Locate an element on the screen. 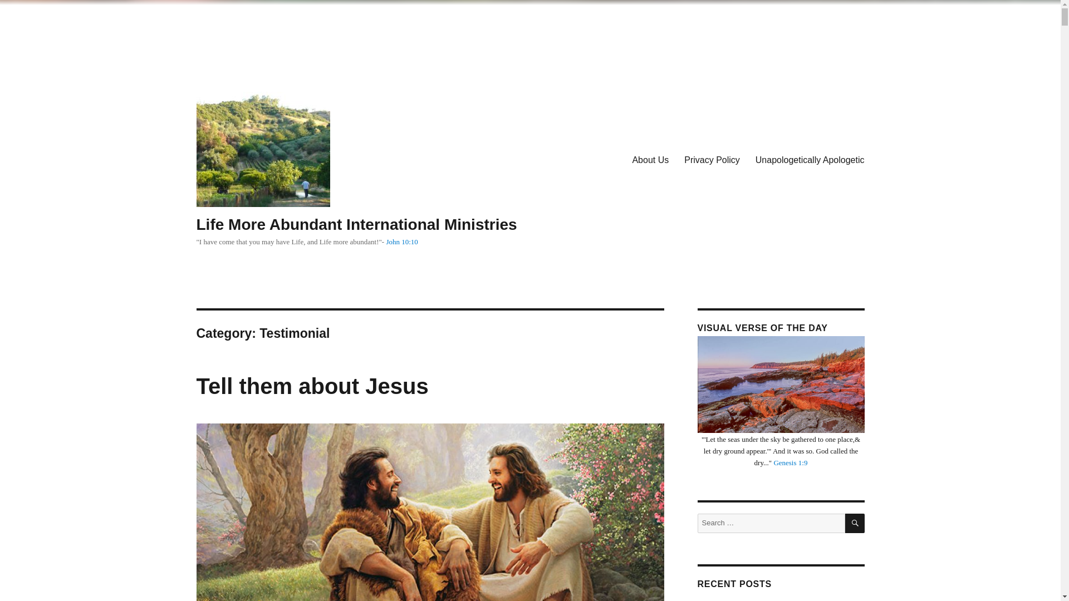 The height and width of the screenshot is (601, 1069). Unapologetically Apologetic is located at coordinates (810, 159).